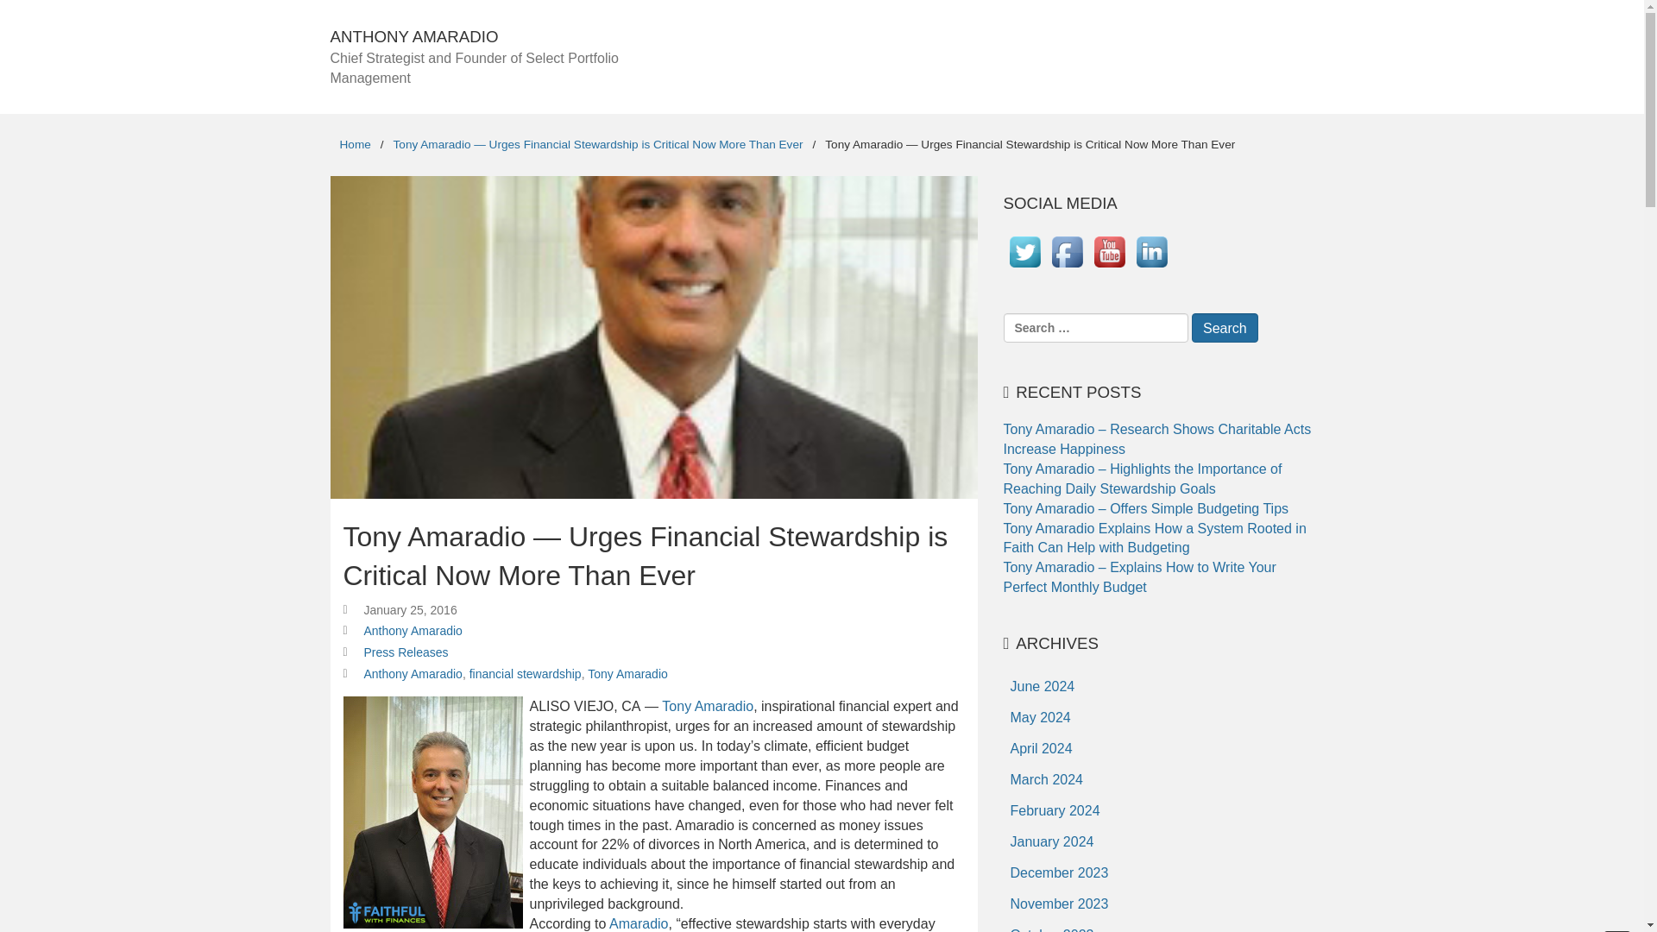 The height and width of the screenshot is (932, 1657). What do you see at coordinates (1051, 841) in the screenshot?
I see `January 2024` at bounding box center [1051, 841].